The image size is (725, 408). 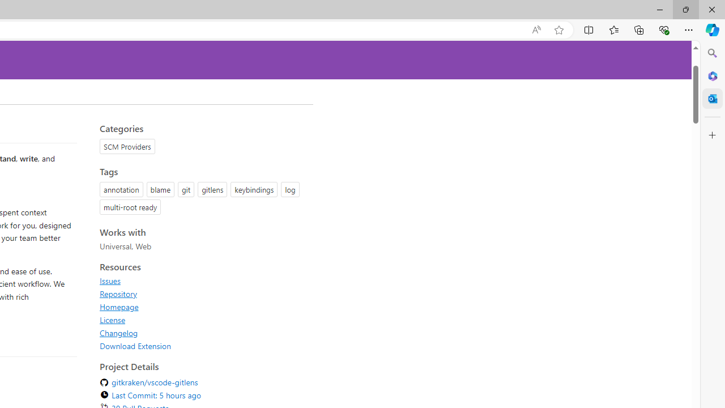 I want to click on Download Extension, so click(x=203, y=346).